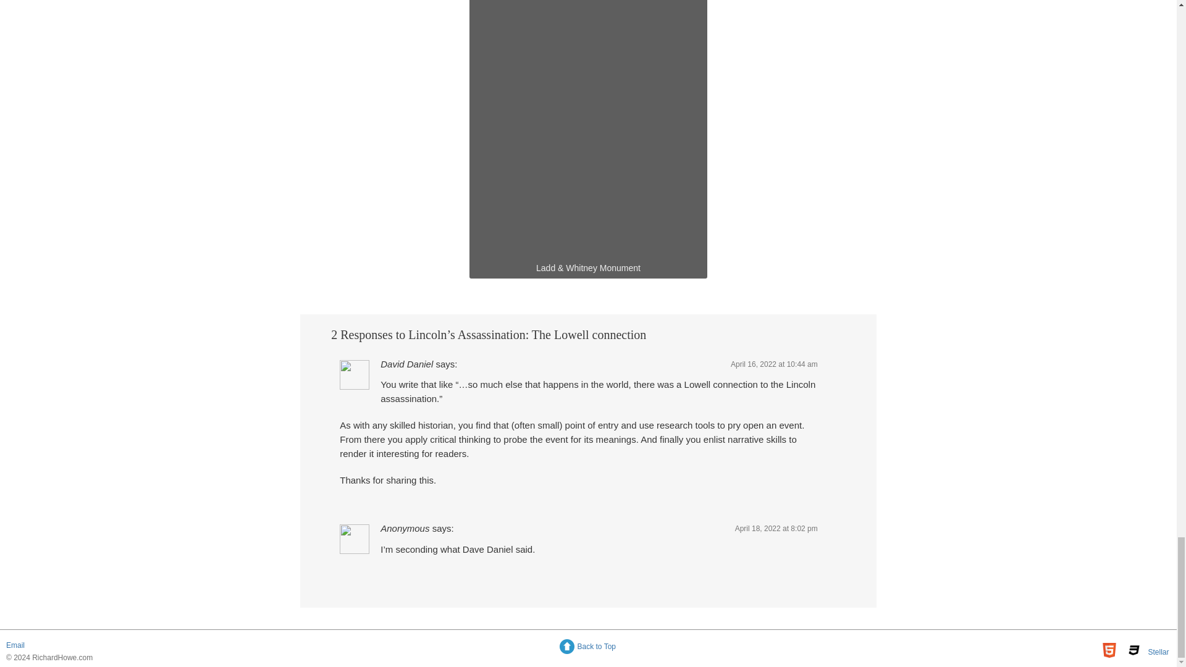 Image resolution: width=1186 pixels, height=667 pixels. What do you see at coordinates (1134, 650) in the screenshot?
I see `Styled Using CSS3` at bounding box center [1134, 650].